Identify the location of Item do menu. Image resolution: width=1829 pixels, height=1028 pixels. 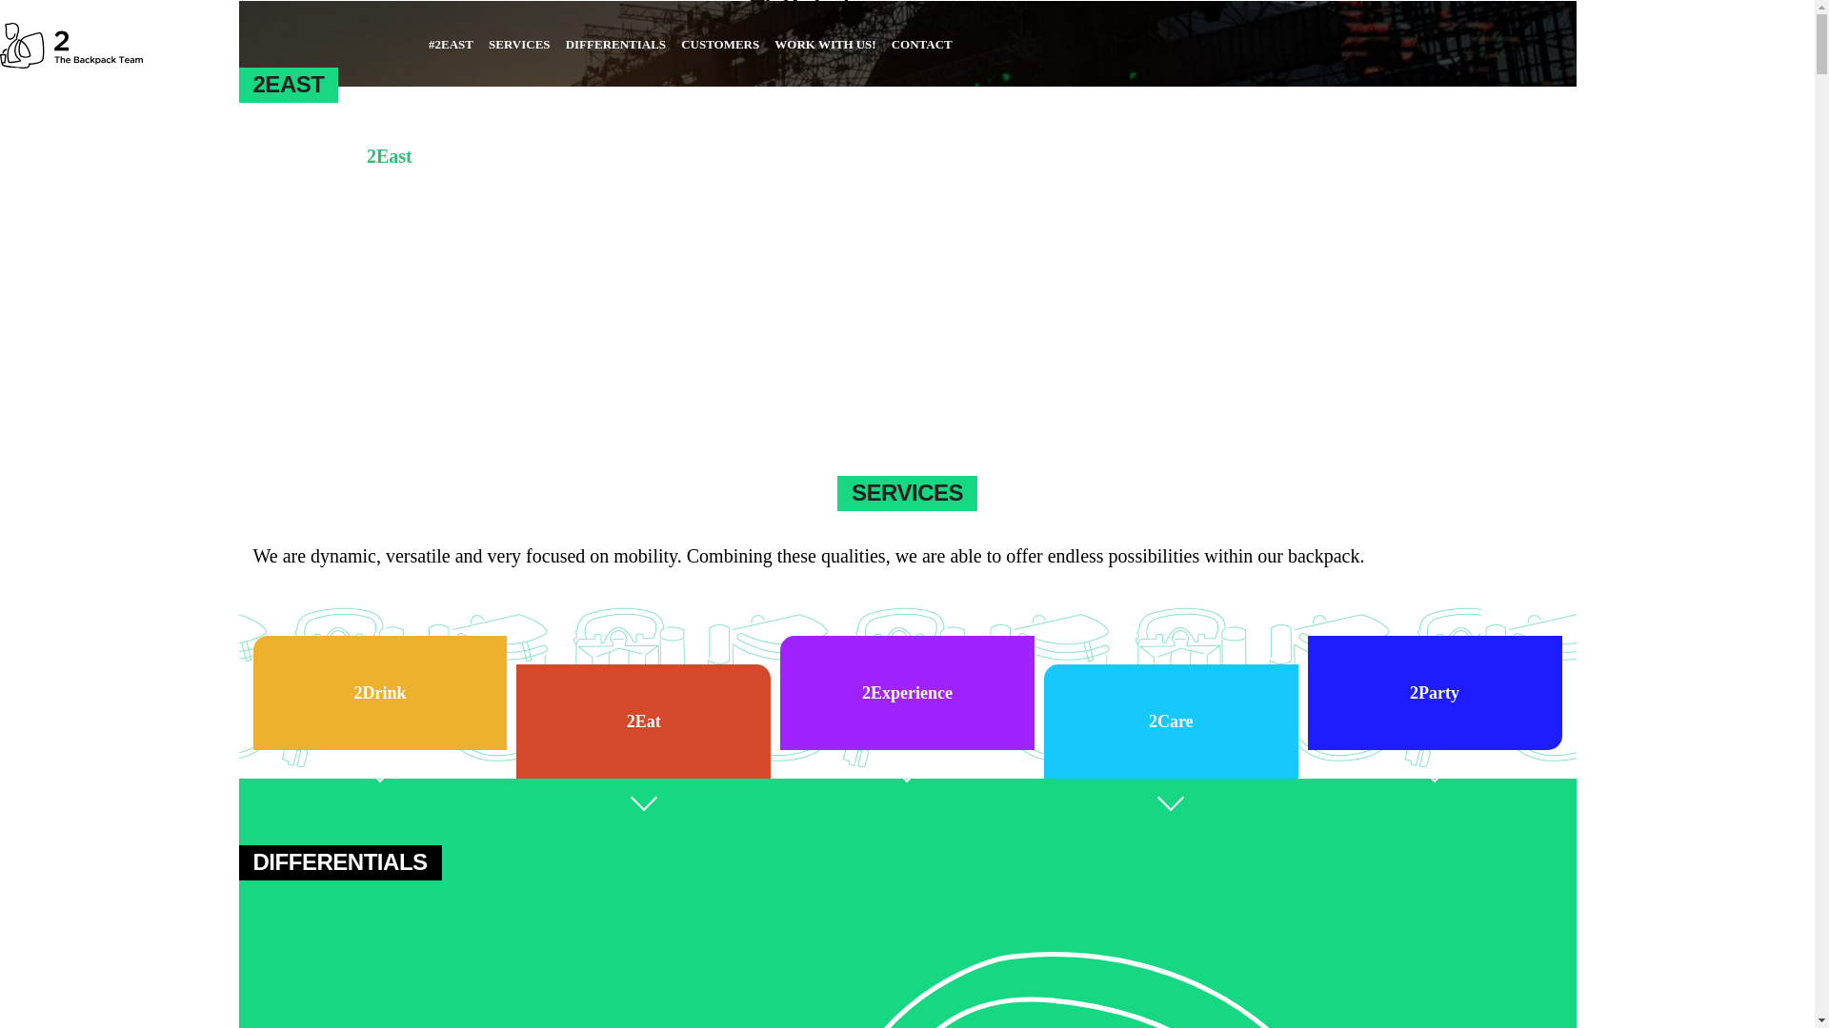
(1073, 49).